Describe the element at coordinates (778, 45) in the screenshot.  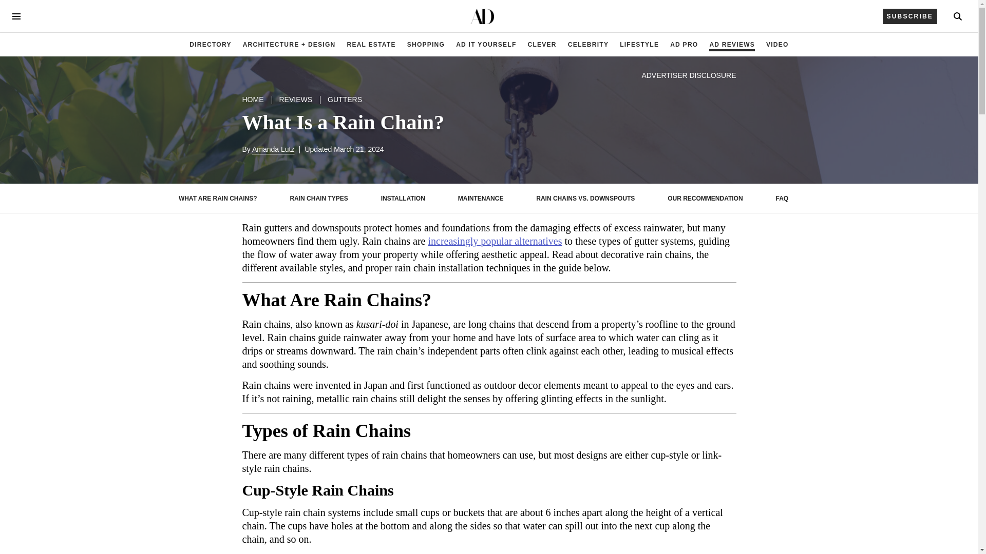
I see `VIDEO` at that location.